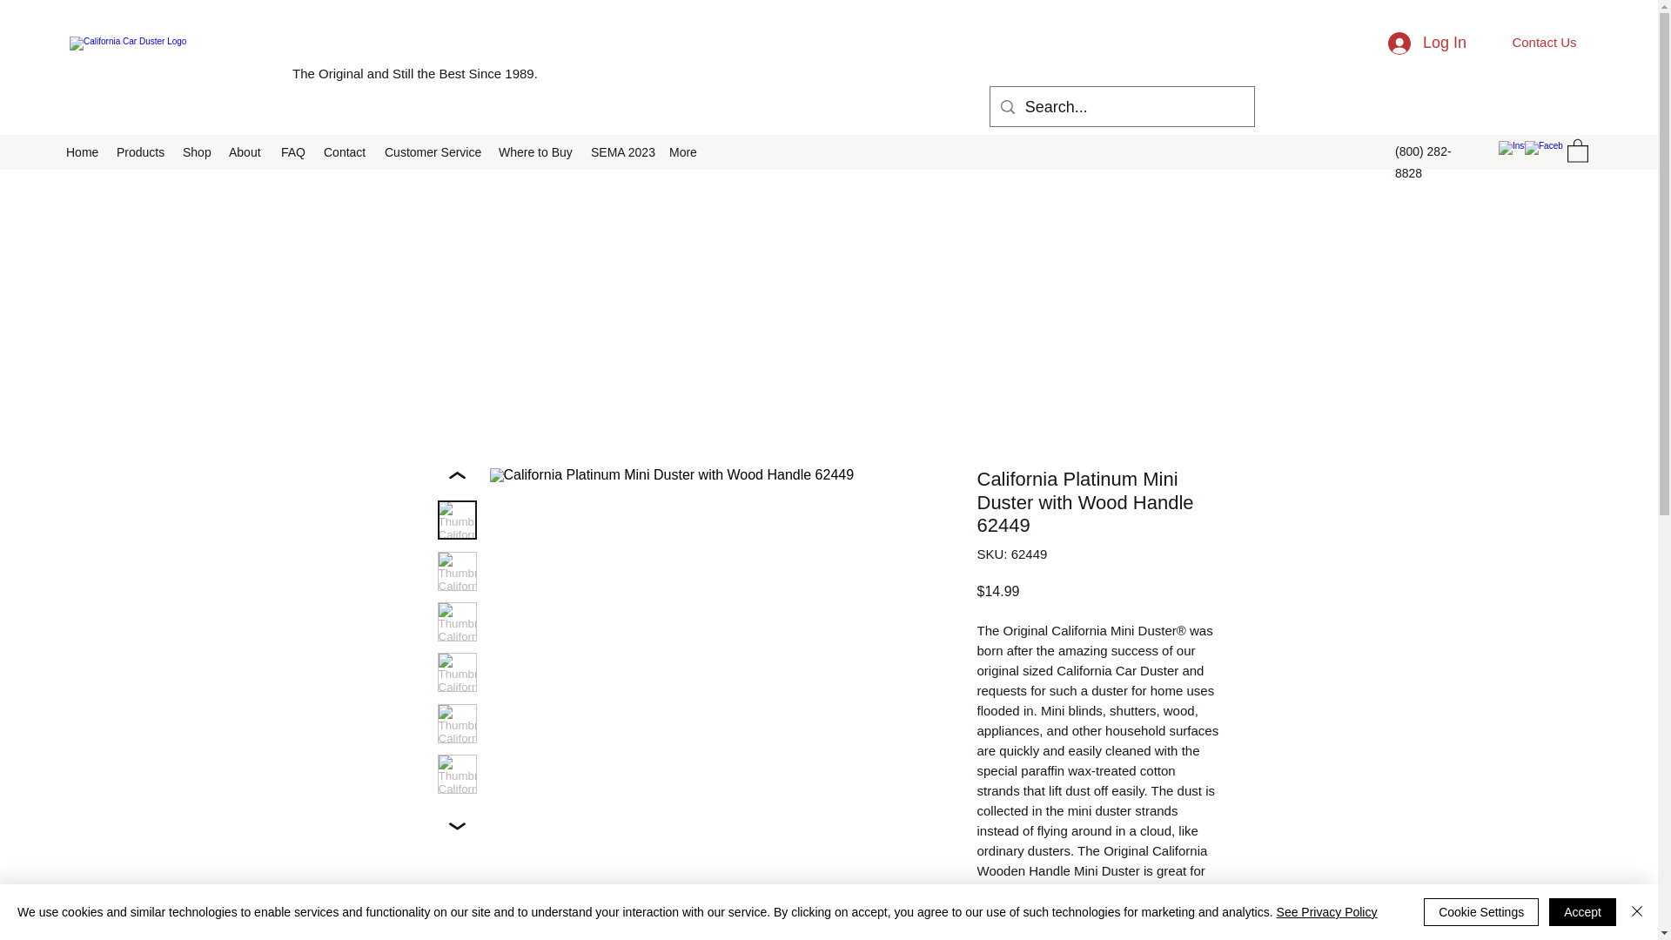 Image resolution: width=1671 pixels, height=940 pixels. What do you see at coordinates (245, 151) in the screenshot?
I see `About` at bounding box center [245, 151].